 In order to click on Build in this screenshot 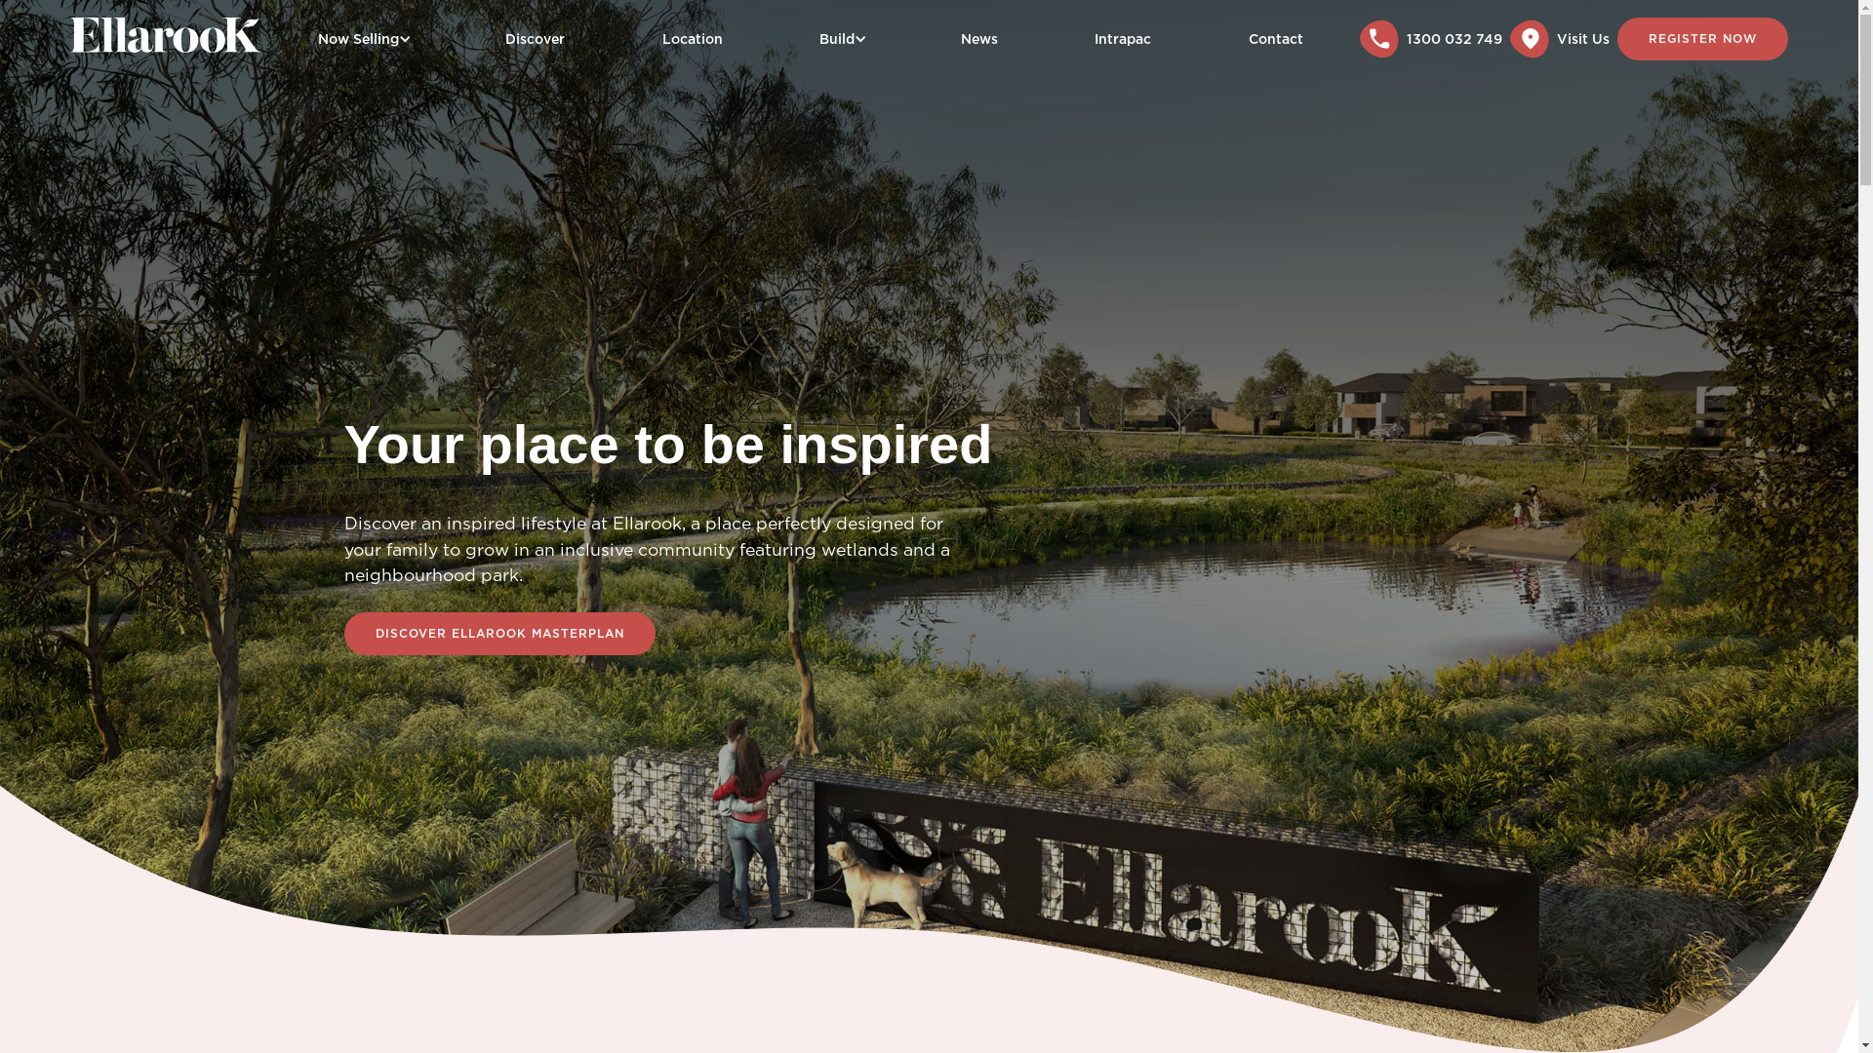, I will do `click(837, 39)`.